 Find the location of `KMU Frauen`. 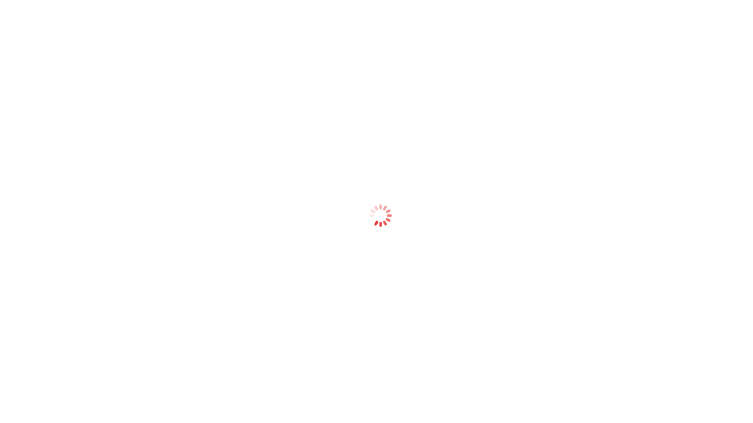

KMU Frauen is located at coordinates (24, 342).